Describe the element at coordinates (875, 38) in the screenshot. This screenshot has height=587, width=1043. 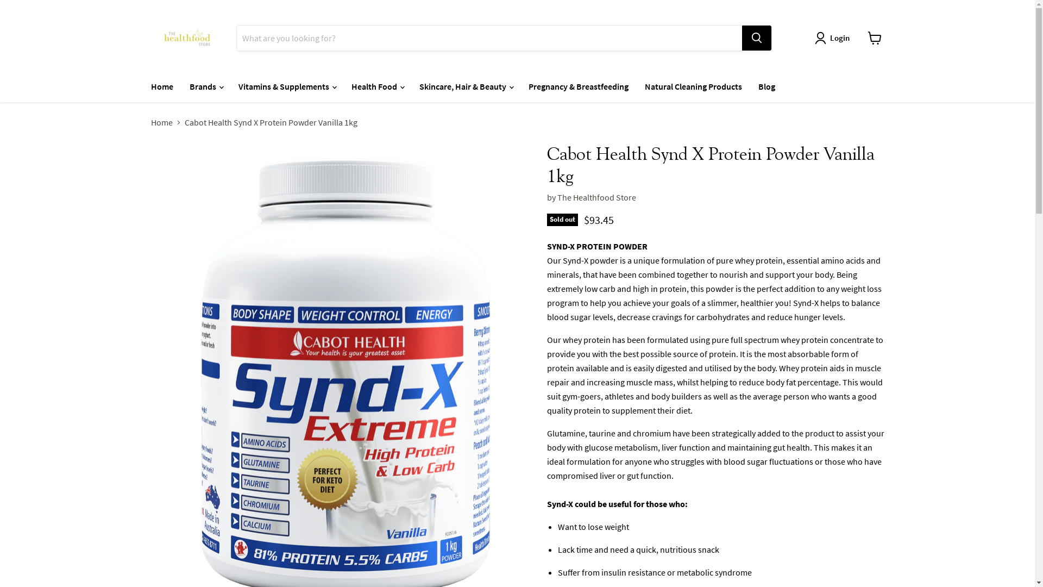
I see `View cart` at that location.